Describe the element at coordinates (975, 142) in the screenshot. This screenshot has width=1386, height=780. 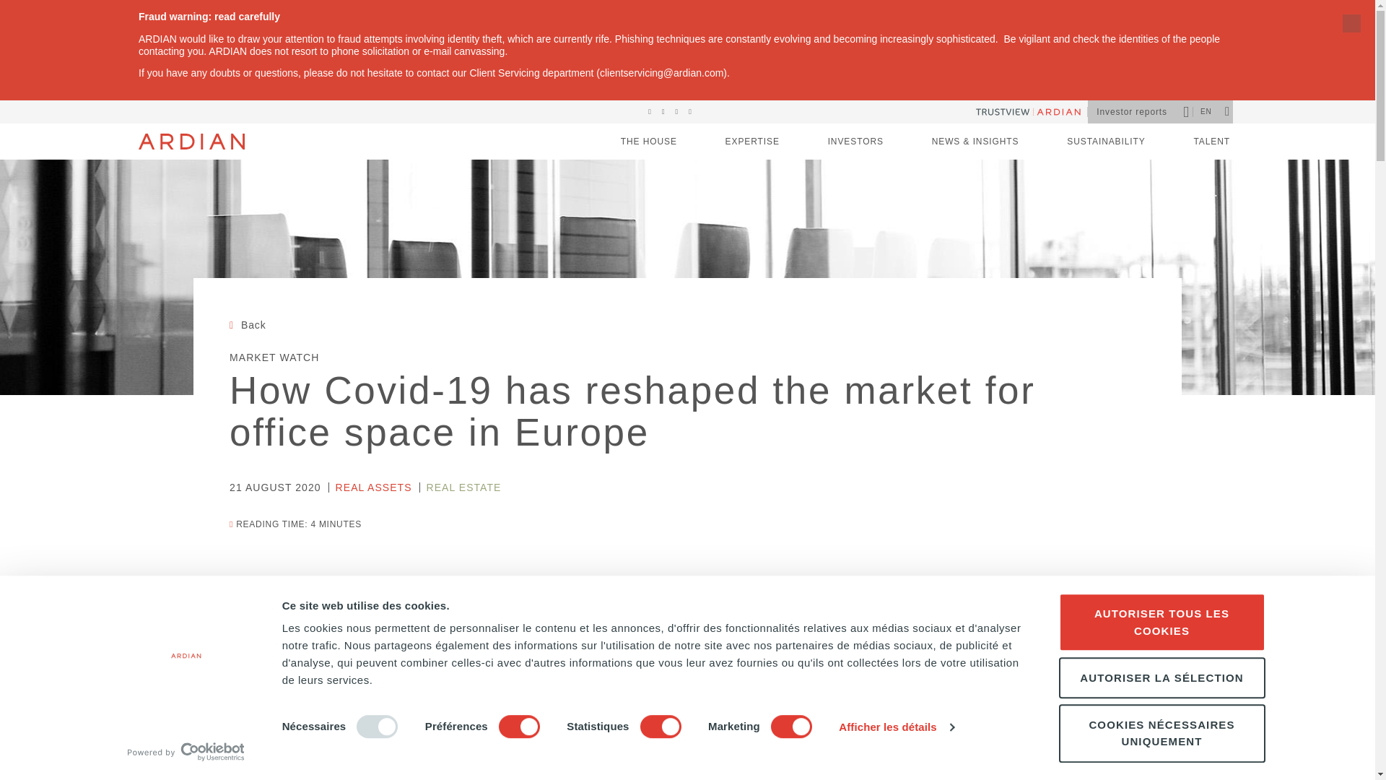
I see `Updates and thinking from the Ardian desks worldwide.` at that location.